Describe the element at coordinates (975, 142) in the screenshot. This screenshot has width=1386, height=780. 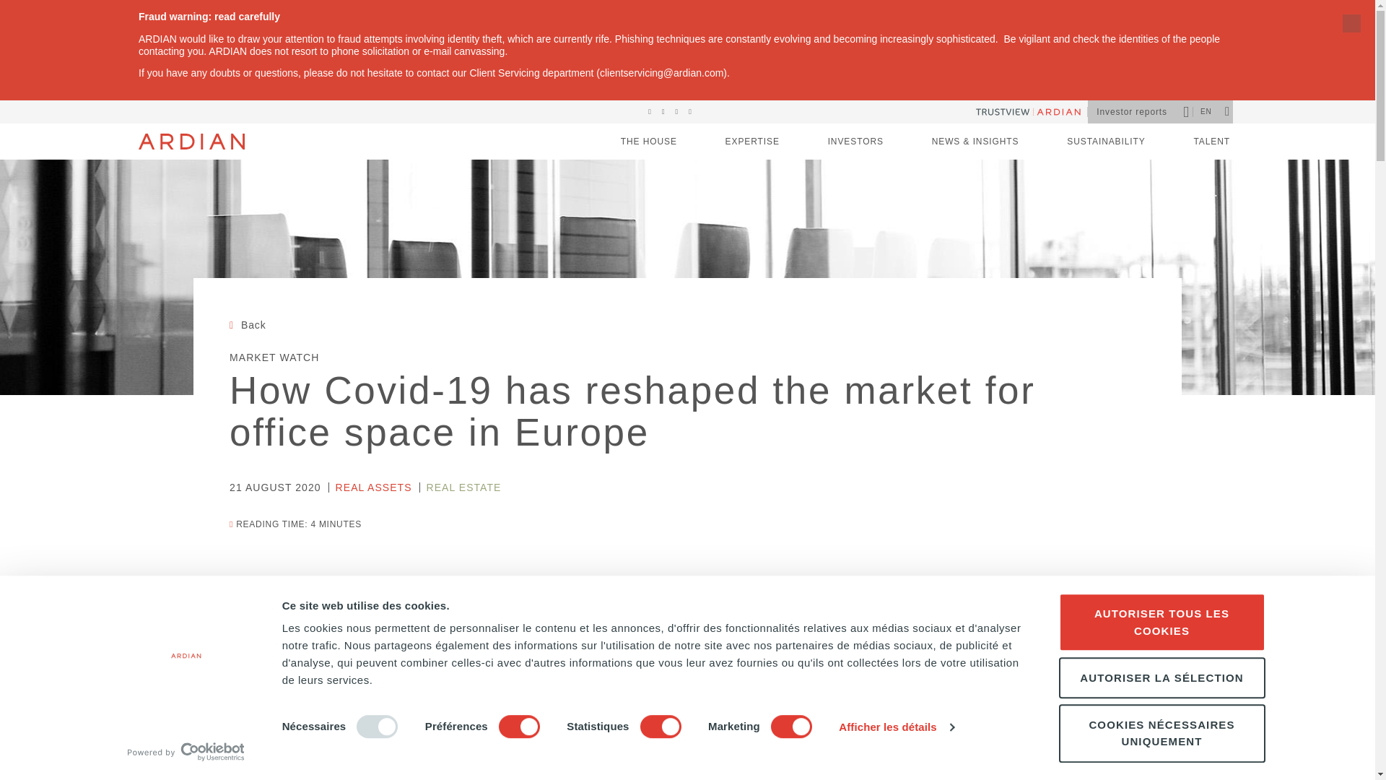
I see `Updates and thinking from the Ardian desks worldwide.` at that location.